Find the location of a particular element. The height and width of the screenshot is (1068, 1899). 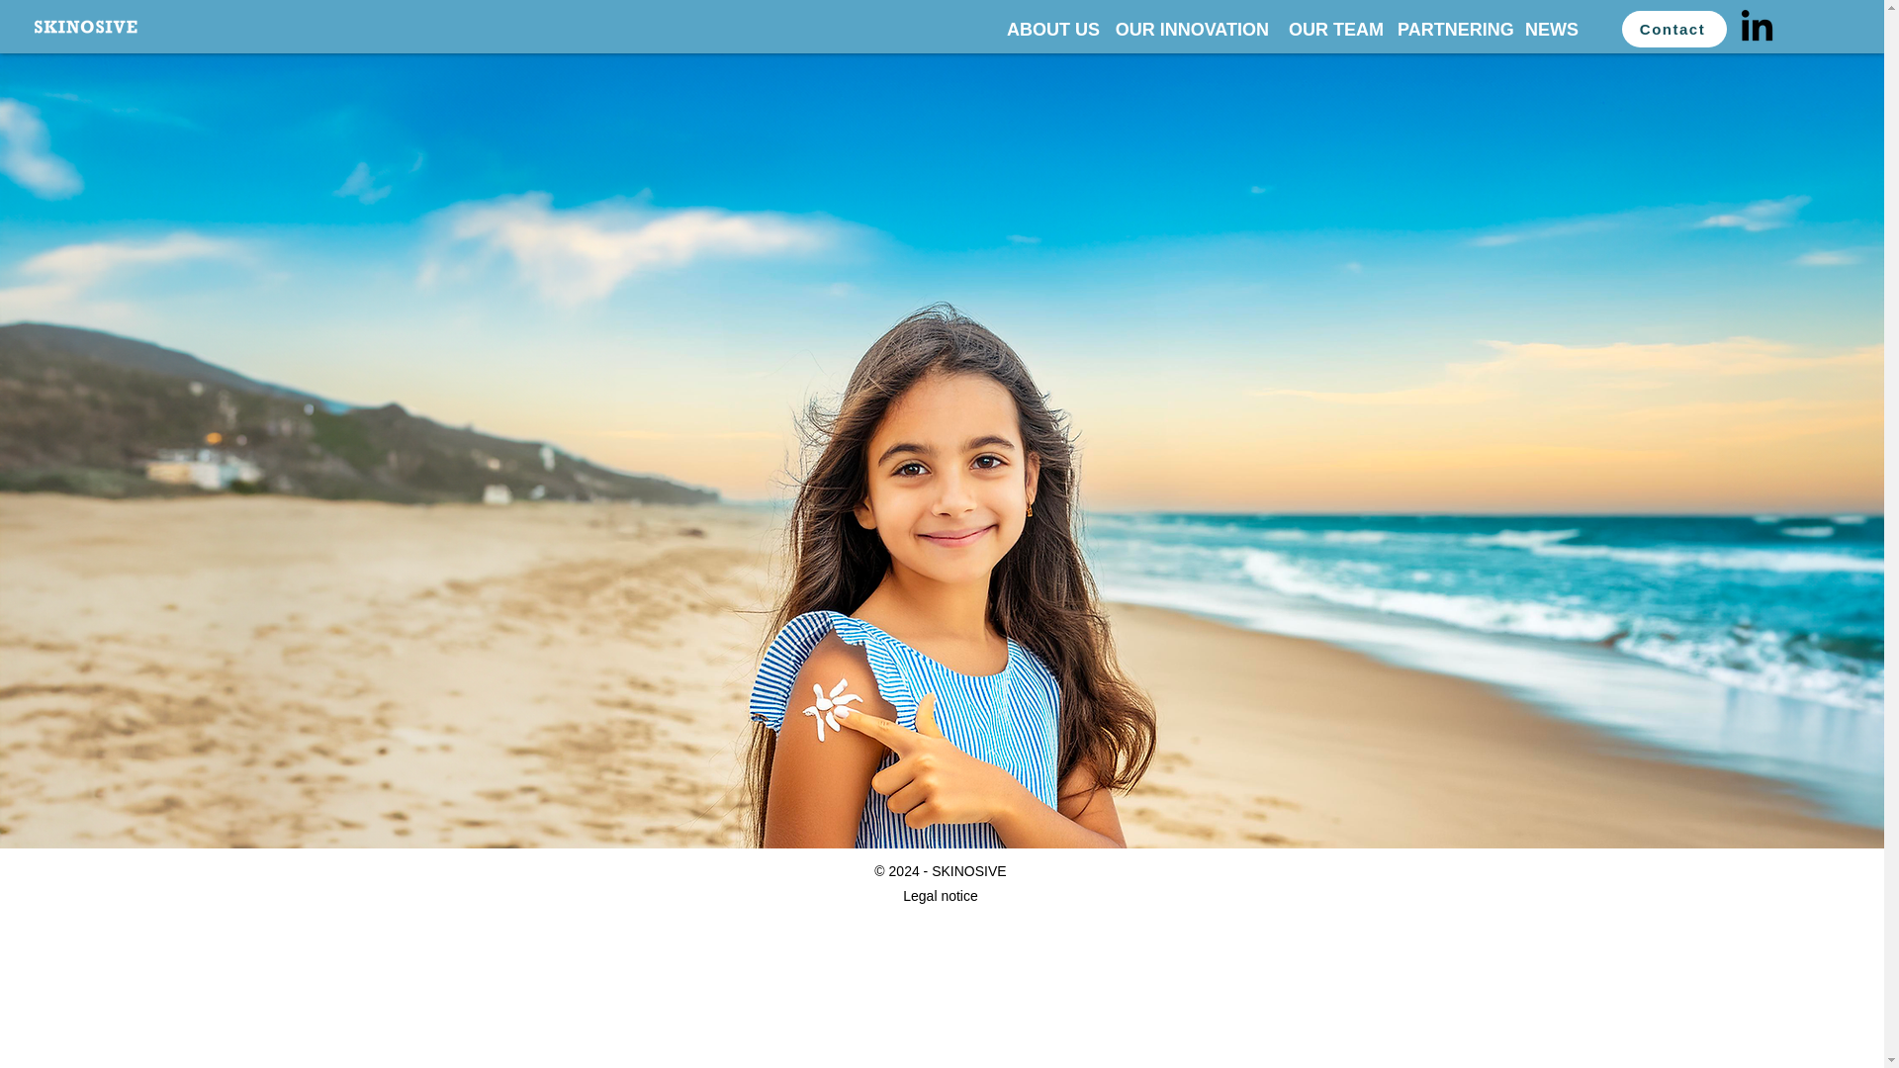

PARTNERING is located at coordinates (1450, 30).